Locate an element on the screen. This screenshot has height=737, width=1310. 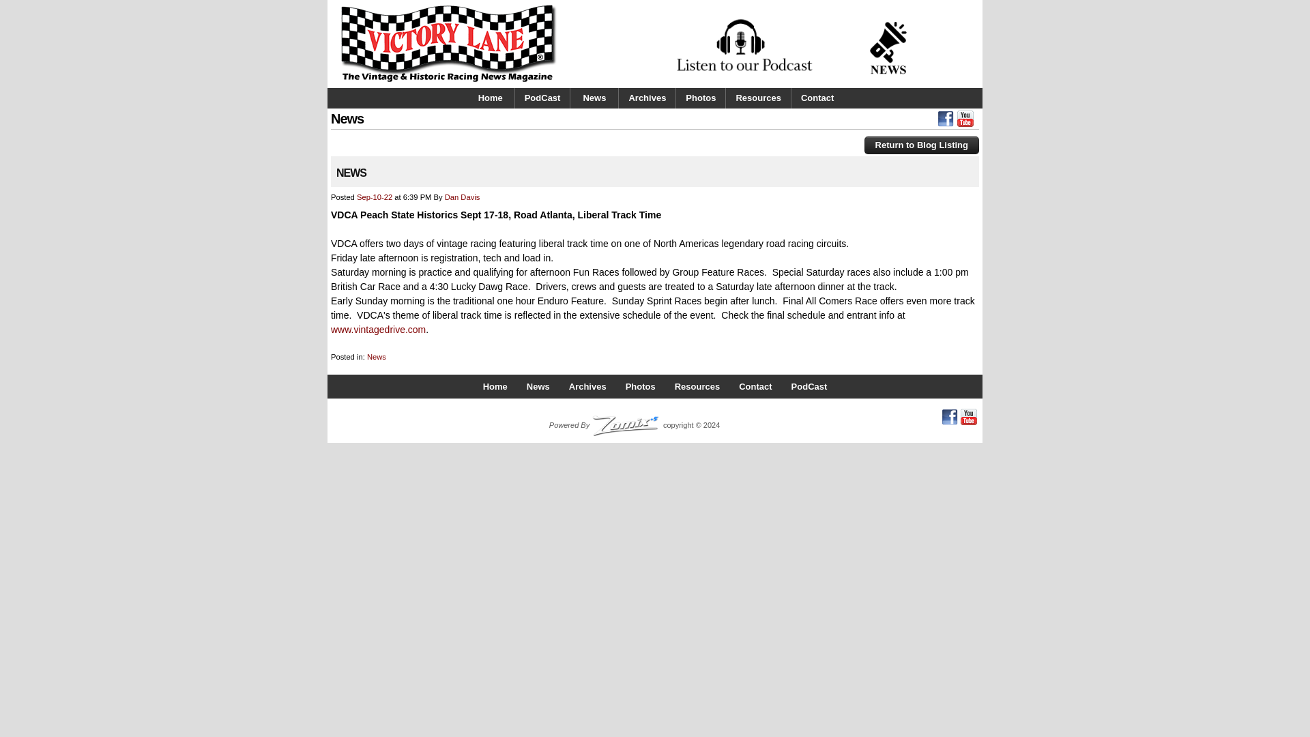
Victory Lane Magazine is located at coordinates (448, 82).